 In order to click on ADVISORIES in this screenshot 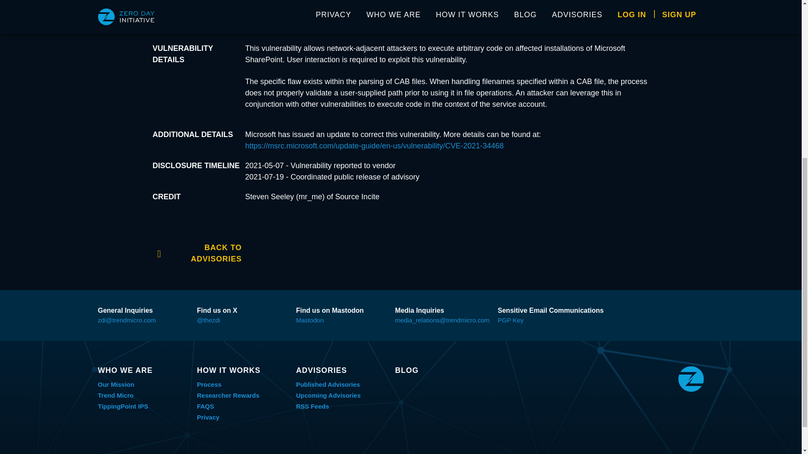, I will do `click(341, 370)`.